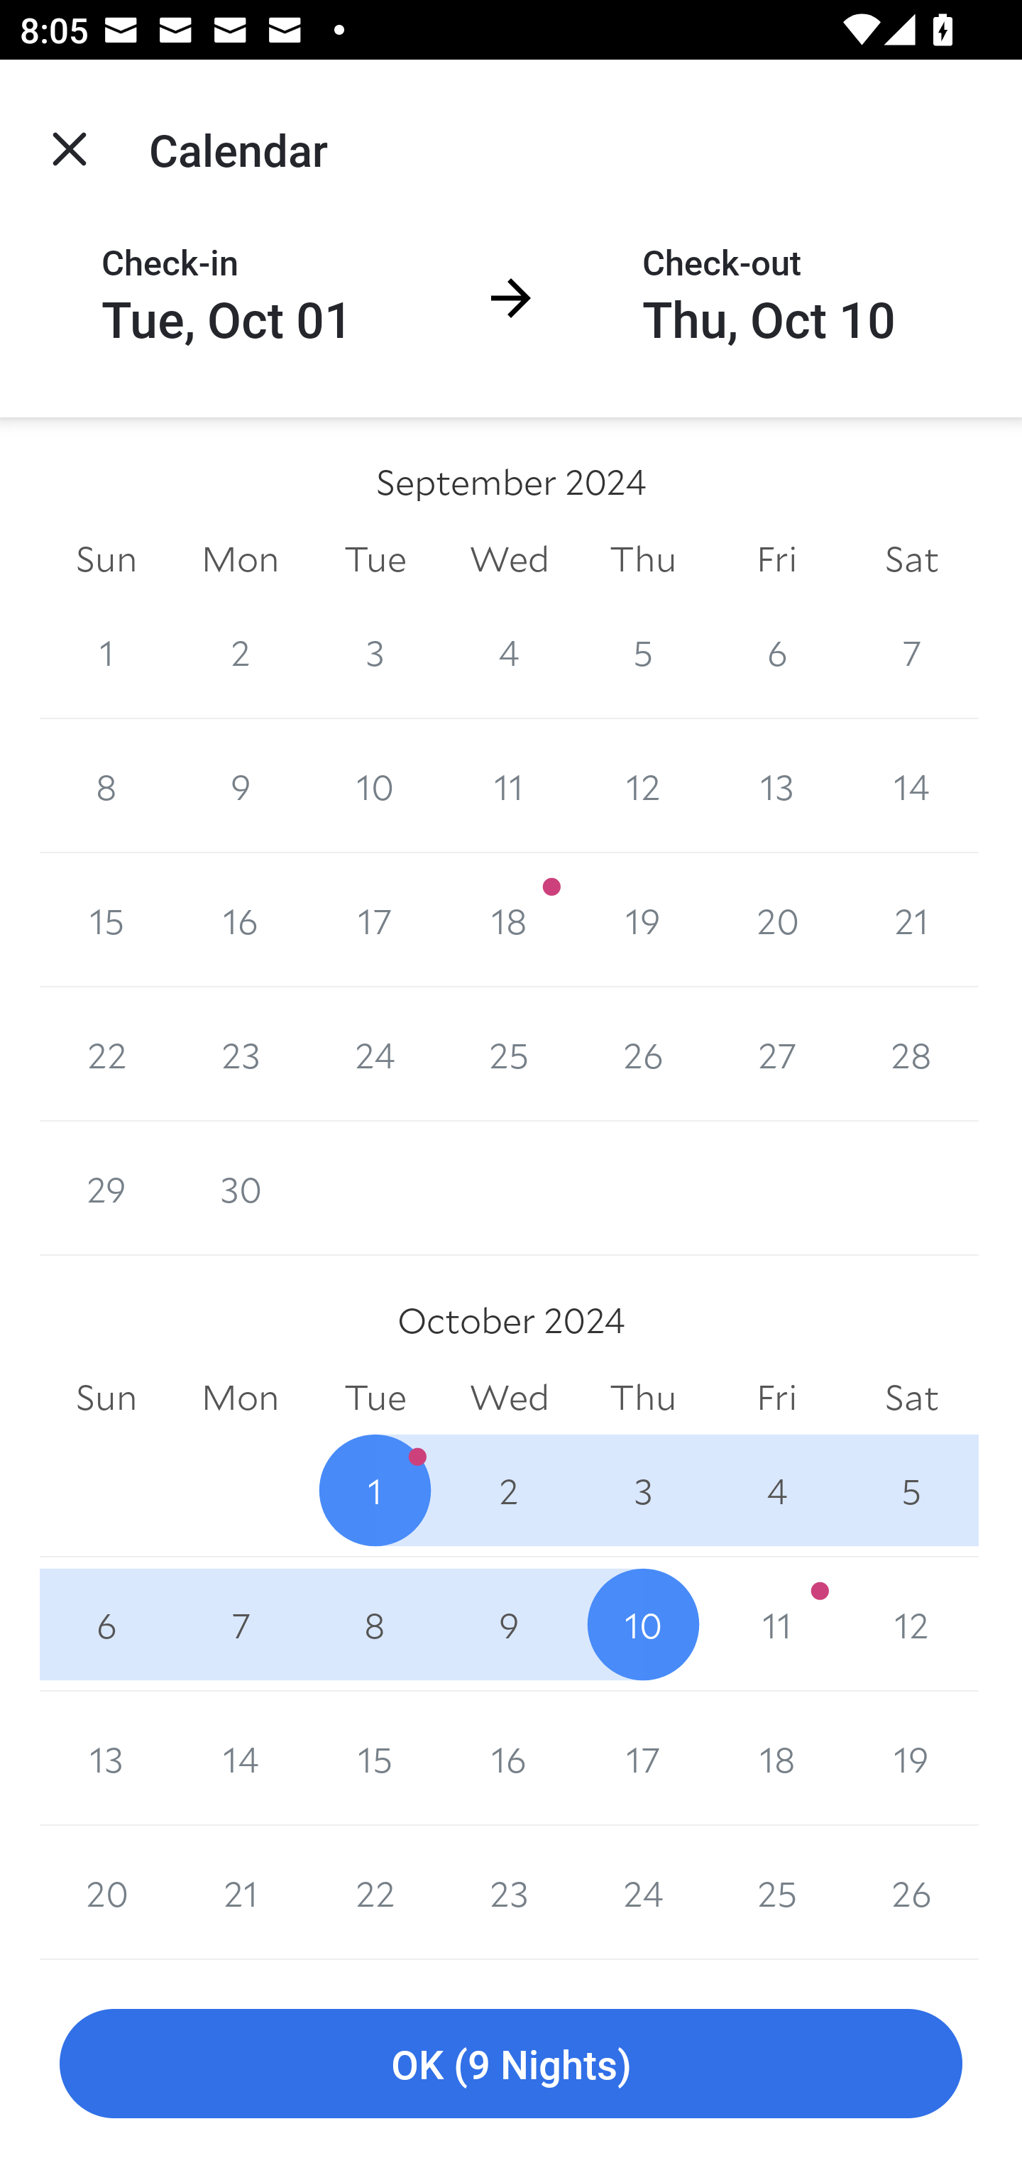  Describe the element at coordinates (776, 1893) in the screenshot. I see `25 25 October 2024` at that location.